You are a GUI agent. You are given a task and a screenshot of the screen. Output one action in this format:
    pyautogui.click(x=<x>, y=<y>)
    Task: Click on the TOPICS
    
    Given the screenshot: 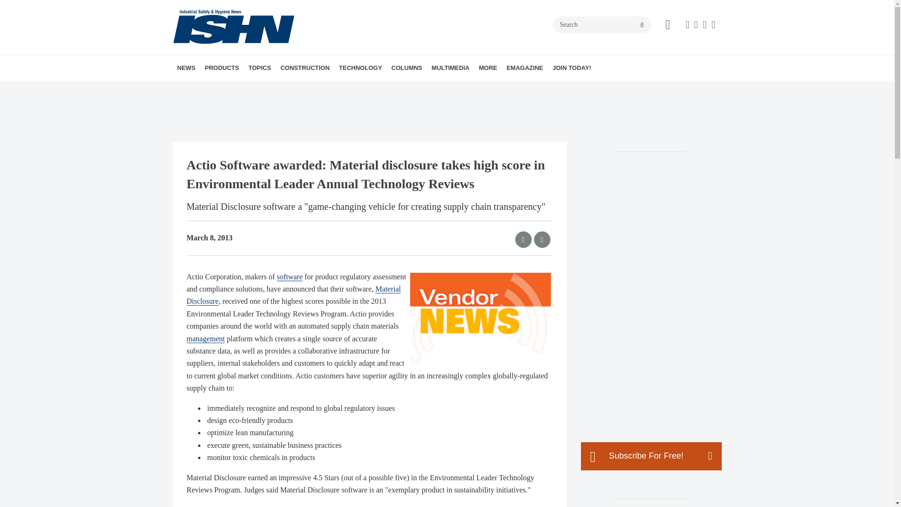 What is the action you would take?
    pyautogui.click(x=259, y=68)
    